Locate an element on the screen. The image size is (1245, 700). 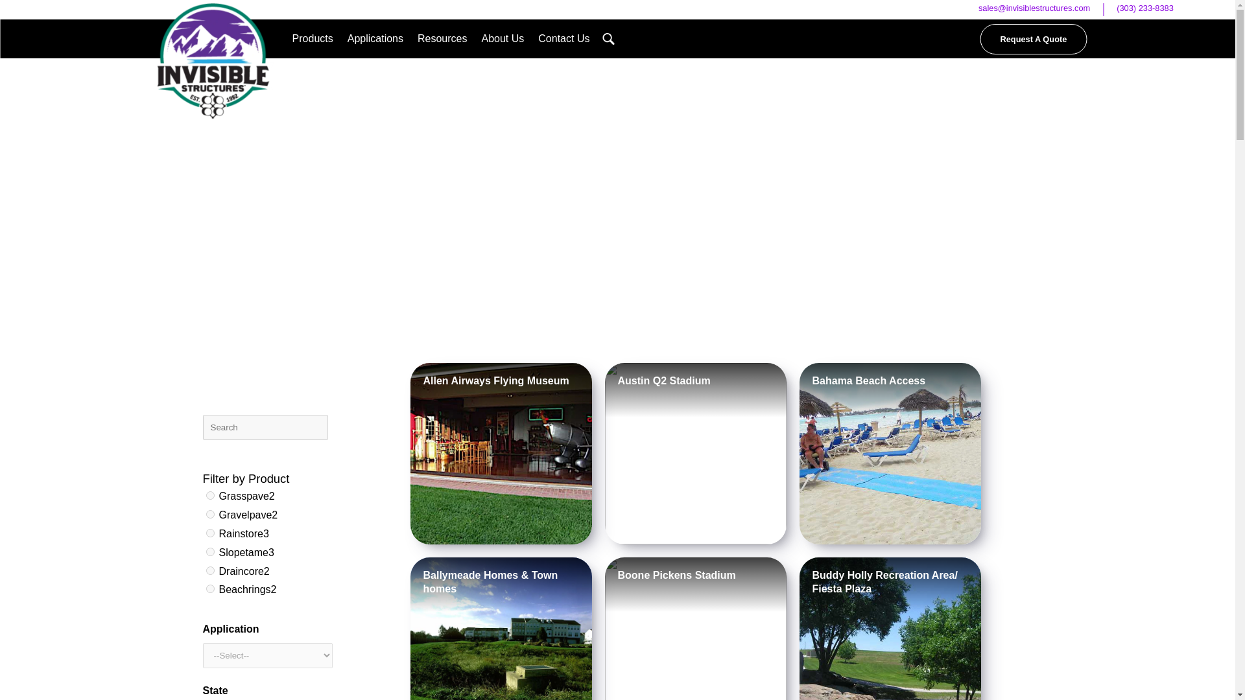
About Us is located at coordinates (502, 39).